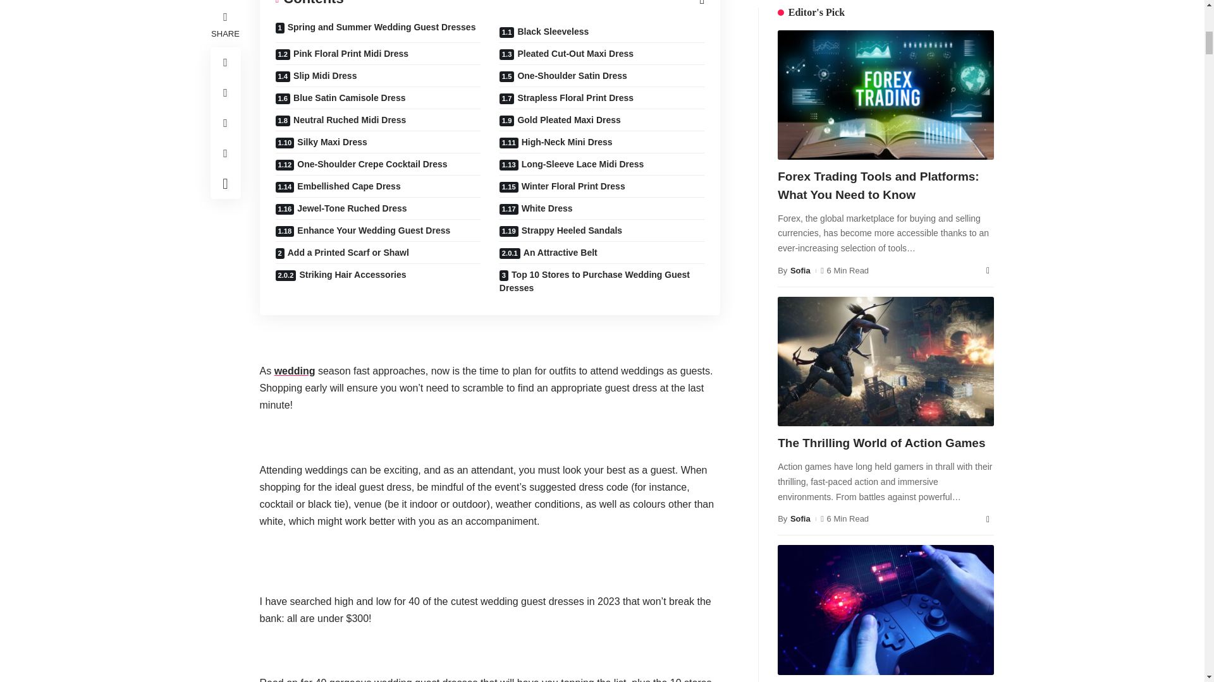  Describe the element at coordinates (946, 652) in the screenshot. I see `How Mobile Games Are Revolutionizing Gaming Culture` at that location.